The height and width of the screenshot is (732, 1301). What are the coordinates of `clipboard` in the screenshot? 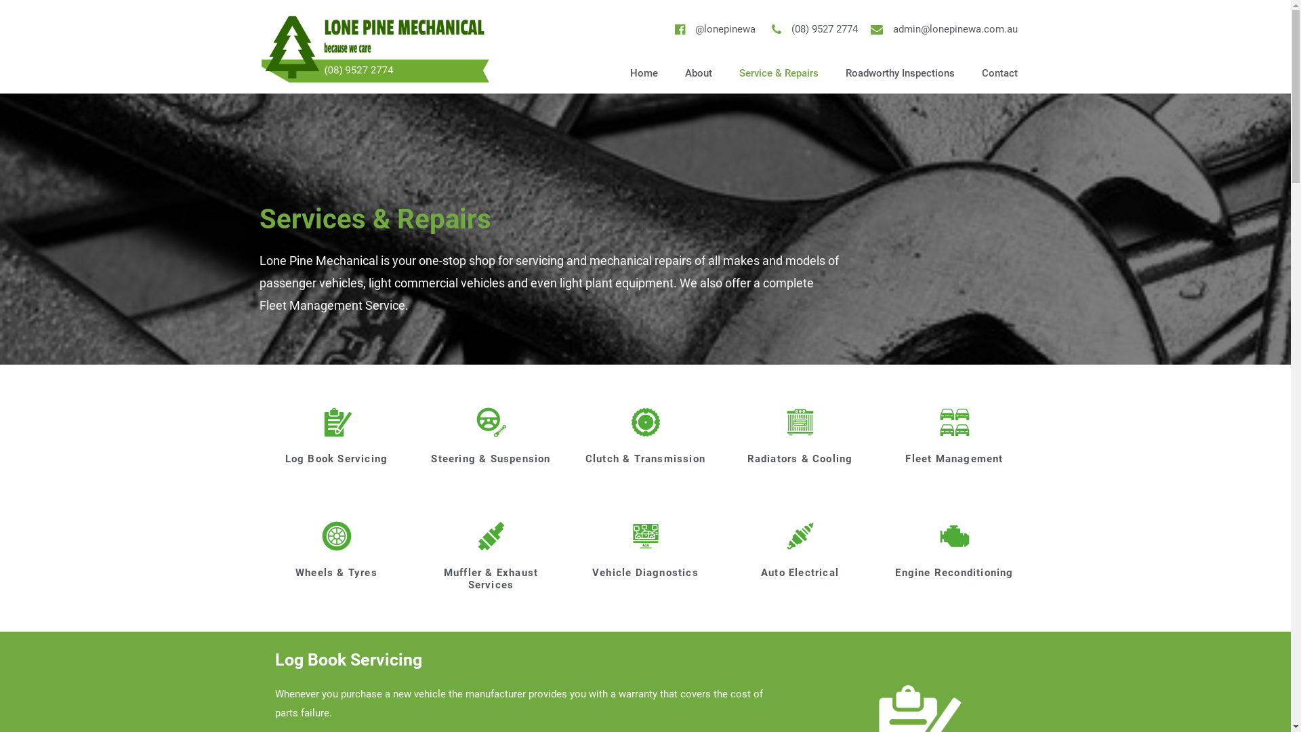 It's located at (337, 422).